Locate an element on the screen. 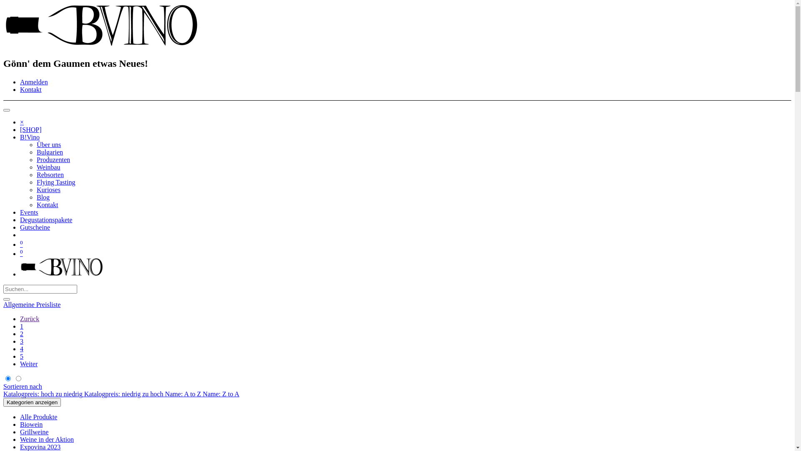 This screenshot has height=451, width=801. B!Vino - Bulgarischer Wein is located at coordinates (101, 45).